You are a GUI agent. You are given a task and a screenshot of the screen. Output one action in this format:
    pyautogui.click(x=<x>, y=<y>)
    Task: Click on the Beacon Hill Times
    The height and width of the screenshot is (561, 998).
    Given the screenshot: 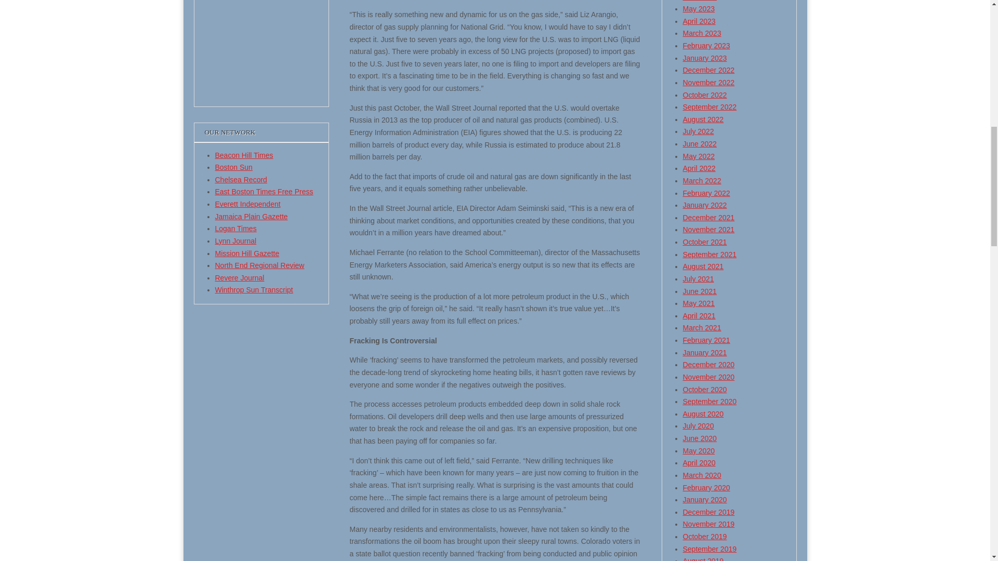 What is the action you would take?
    pyautogui.click(x=244, y=155)
    